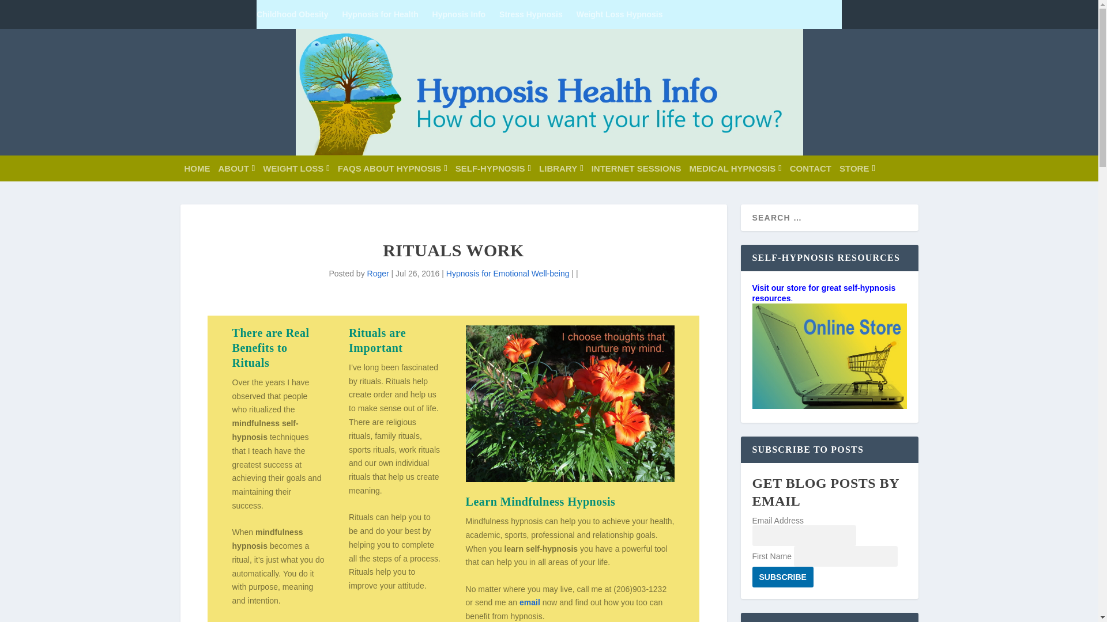  What do you see at coordinates (292, 14) in the screenshot?
I see `Childhood Obesity` at bounding box center [292, 14].